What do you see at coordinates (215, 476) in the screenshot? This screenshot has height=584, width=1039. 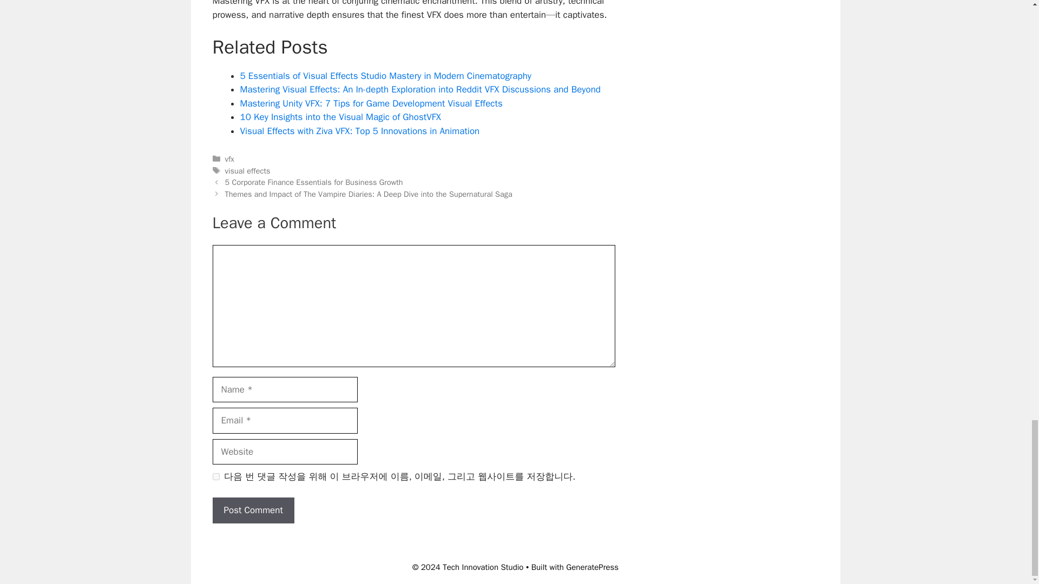 I see `yes` at bounding box center [215, 476].